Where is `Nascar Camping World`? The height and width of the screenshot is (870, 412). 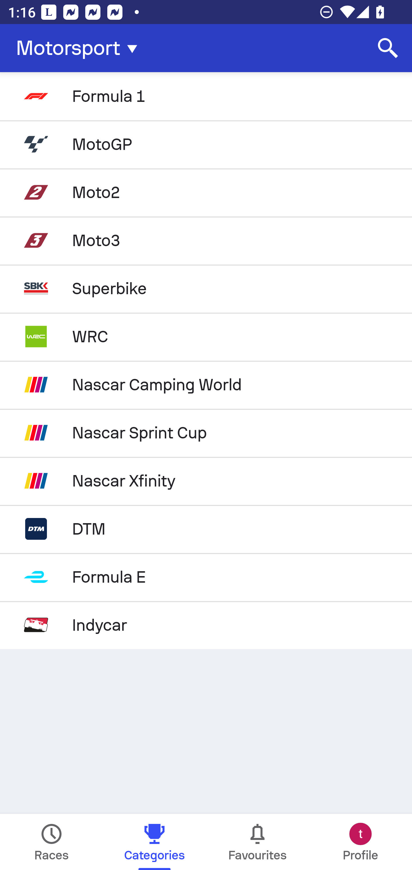 Nascar Camping World is located at coordinates (206, 384).